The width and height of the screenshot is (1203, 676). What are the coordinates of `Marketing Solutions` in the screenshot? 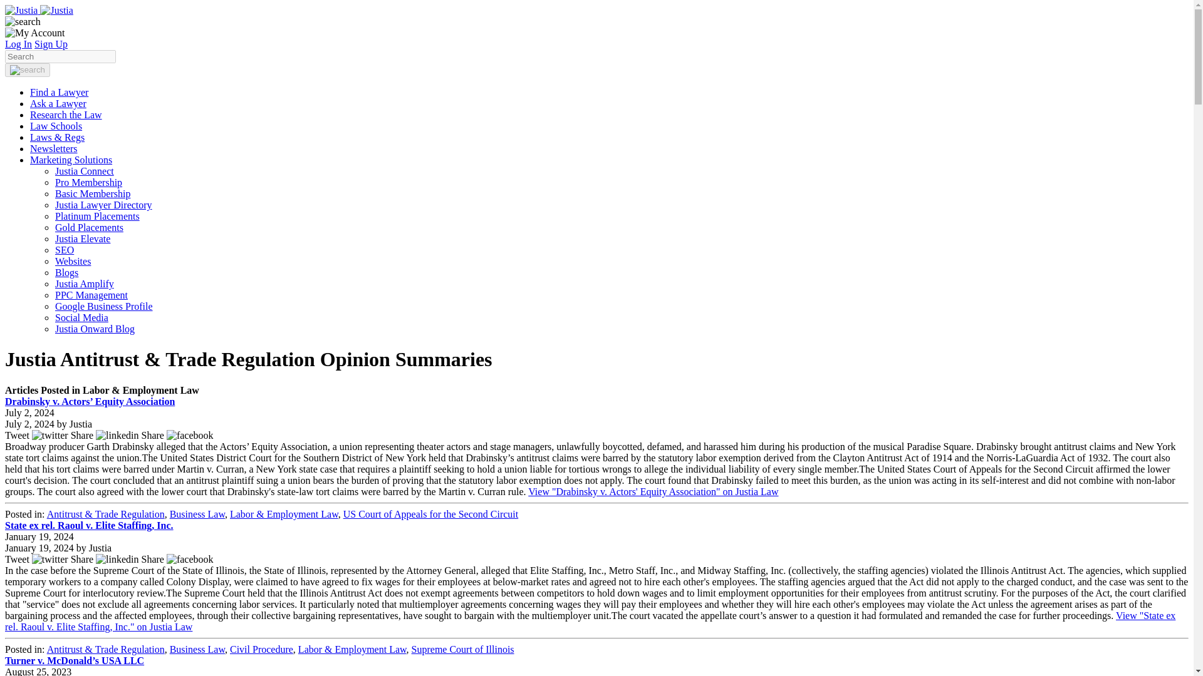 It's located at (71, 160).